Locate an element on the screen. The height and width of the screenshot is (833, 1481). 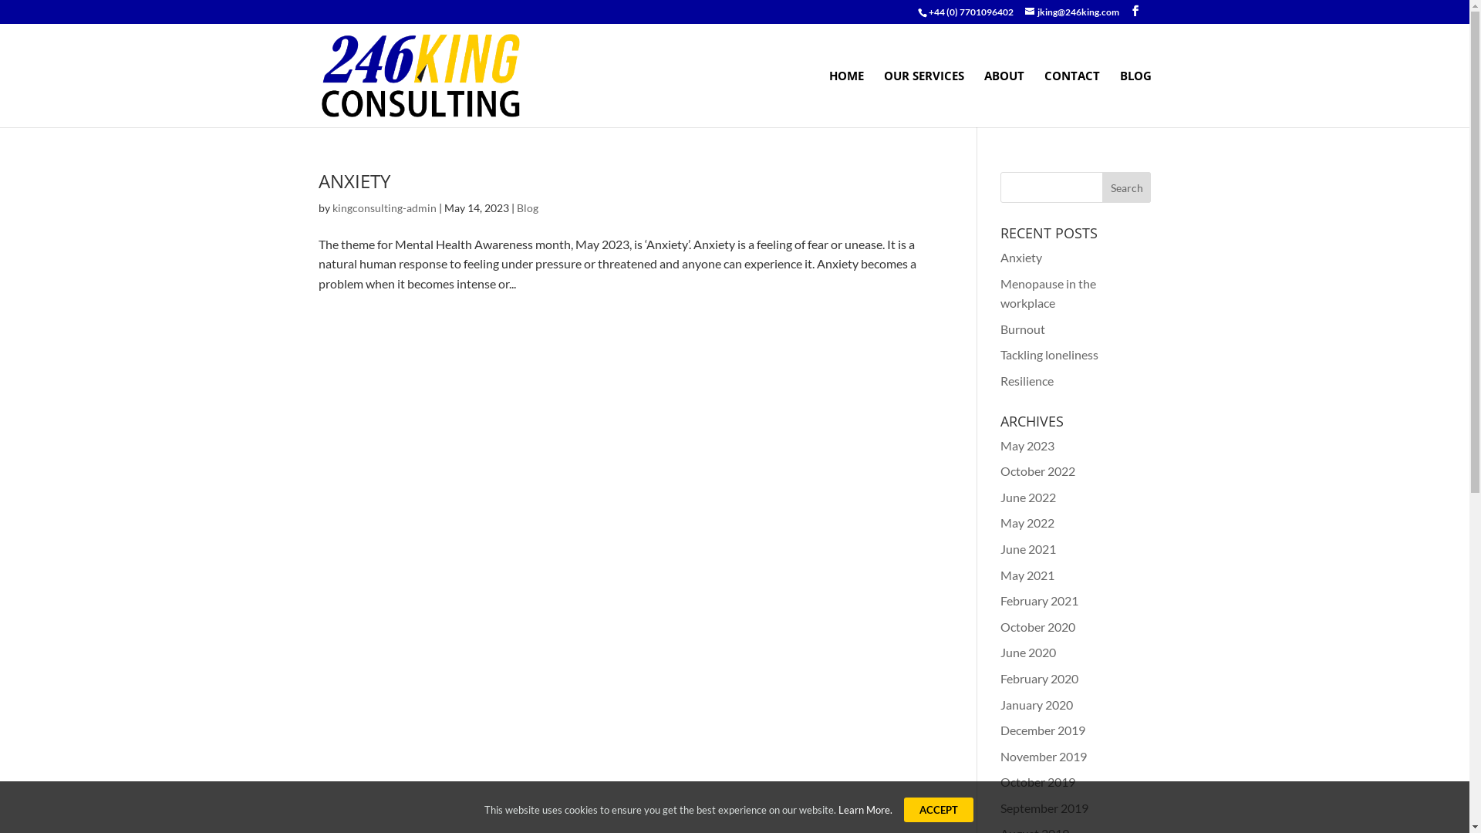
Tackling loneliness is located at coordinates (1049, 355).